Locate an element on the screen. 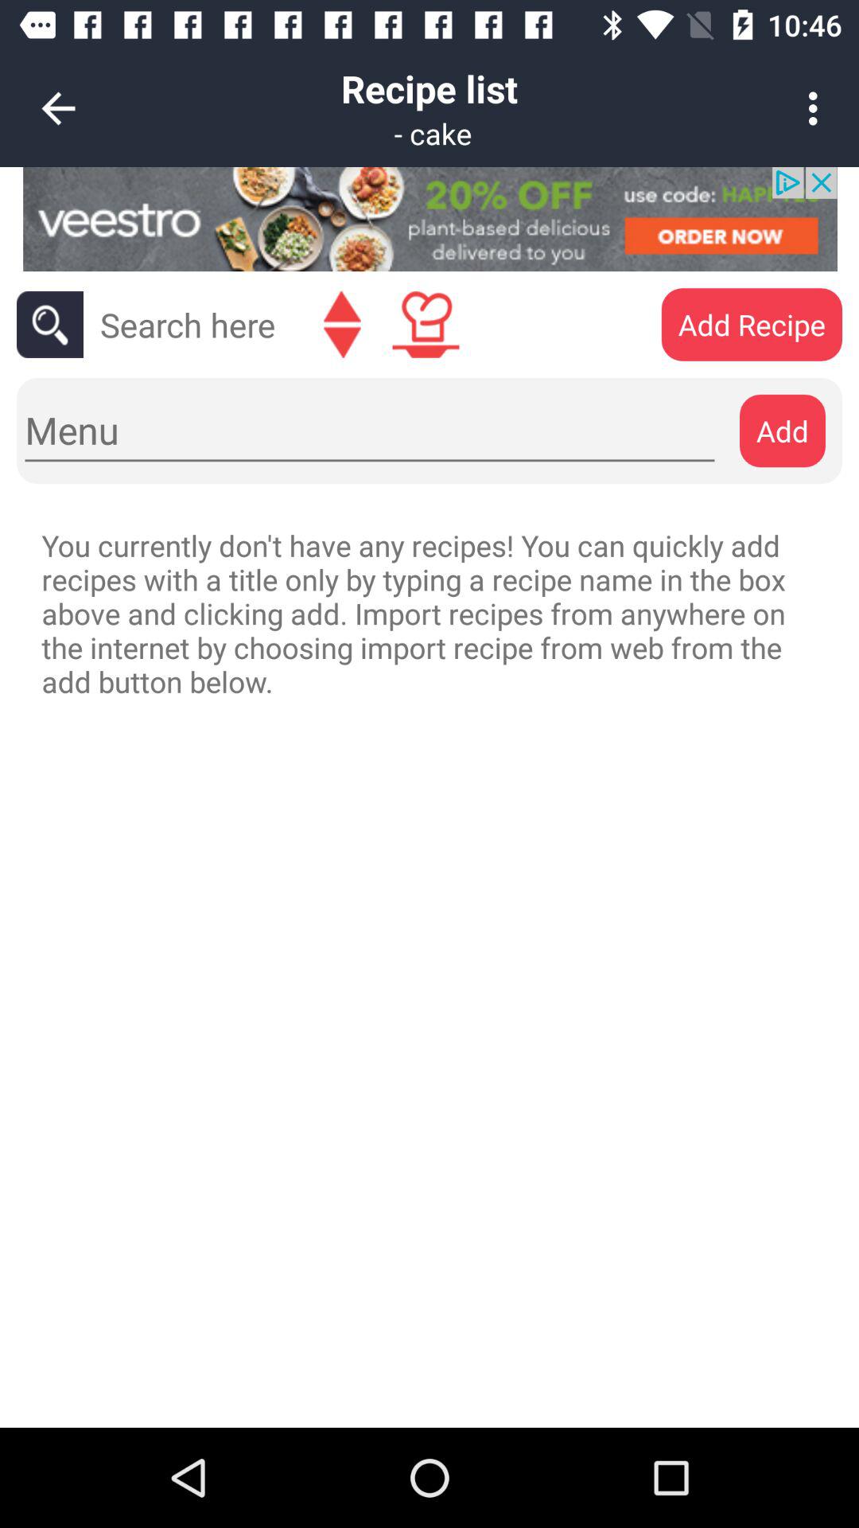 The height and width of the screenshot is (1528, 859). open advertisement is located at coordinates (429, 220).